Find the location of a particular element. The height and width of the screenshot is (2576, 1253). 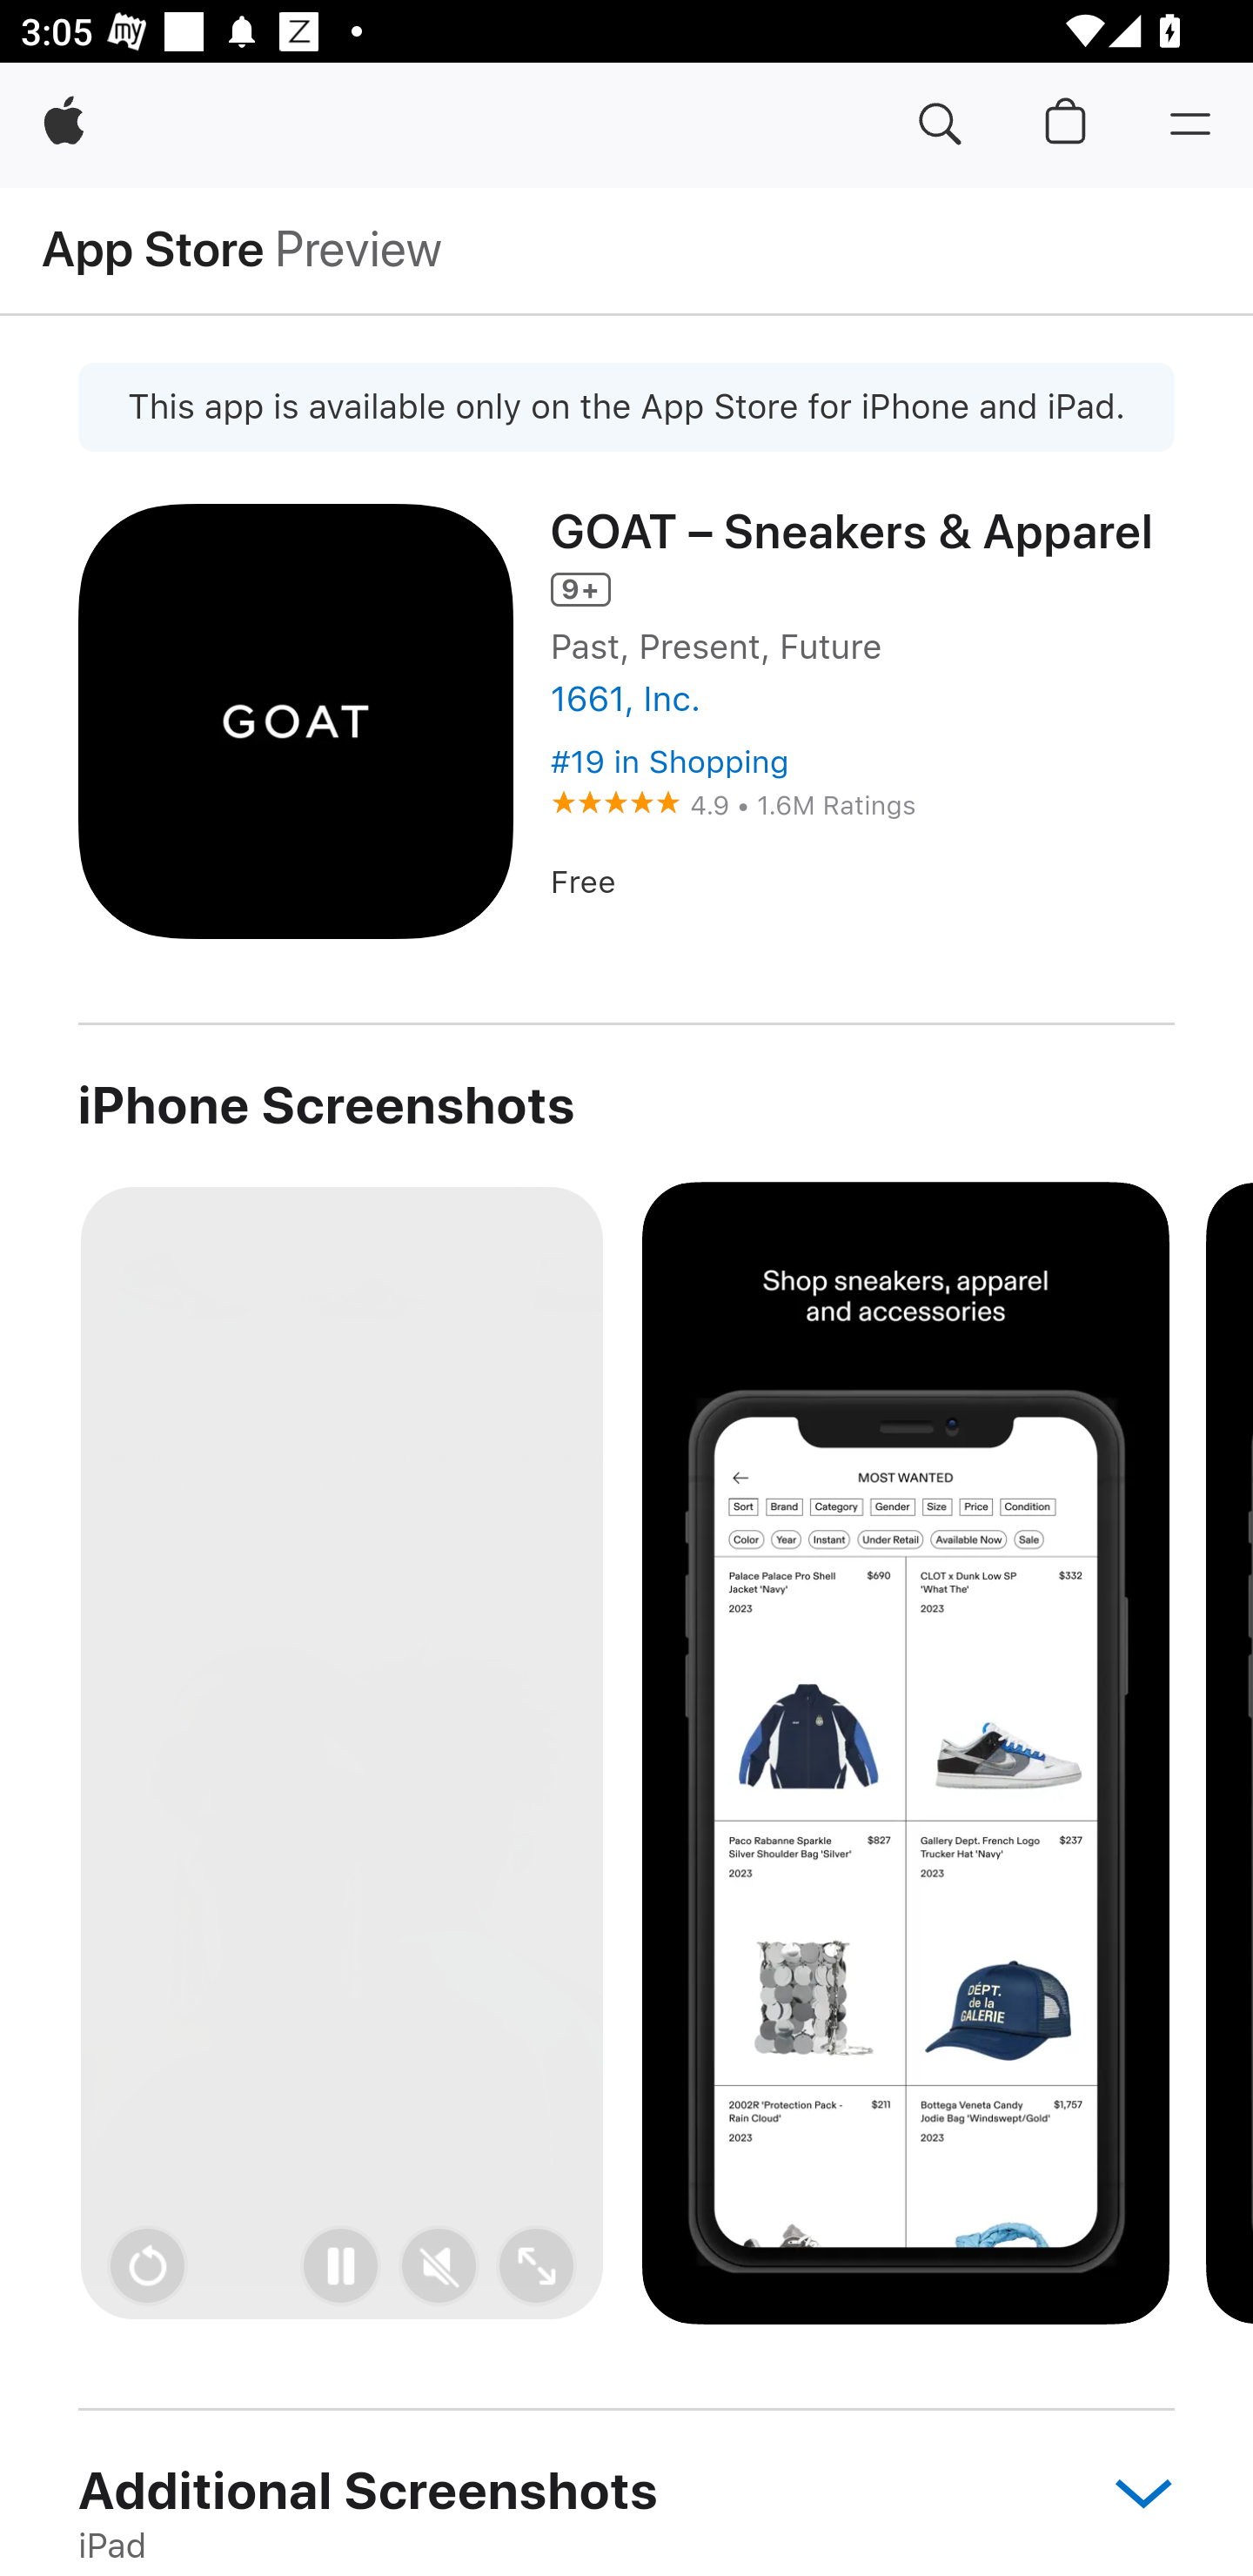

App Store is located at coordinates (153, 248).